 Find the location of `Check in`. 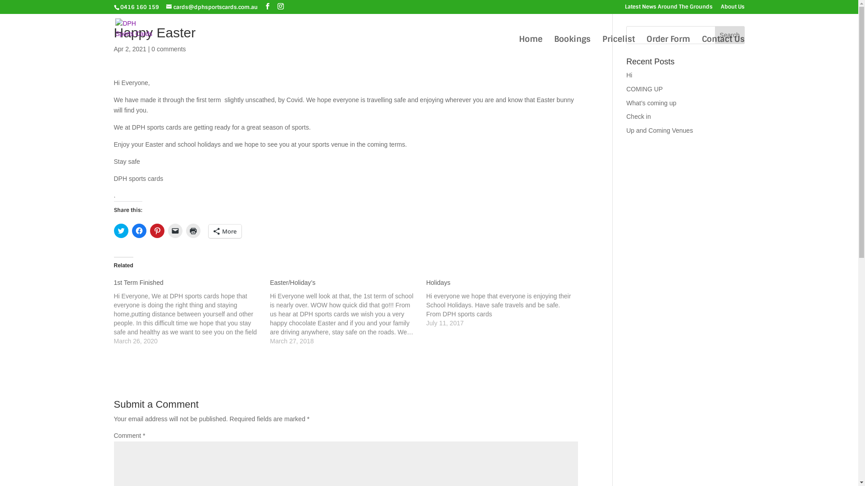

Check in is located at coordinates (638, 117).